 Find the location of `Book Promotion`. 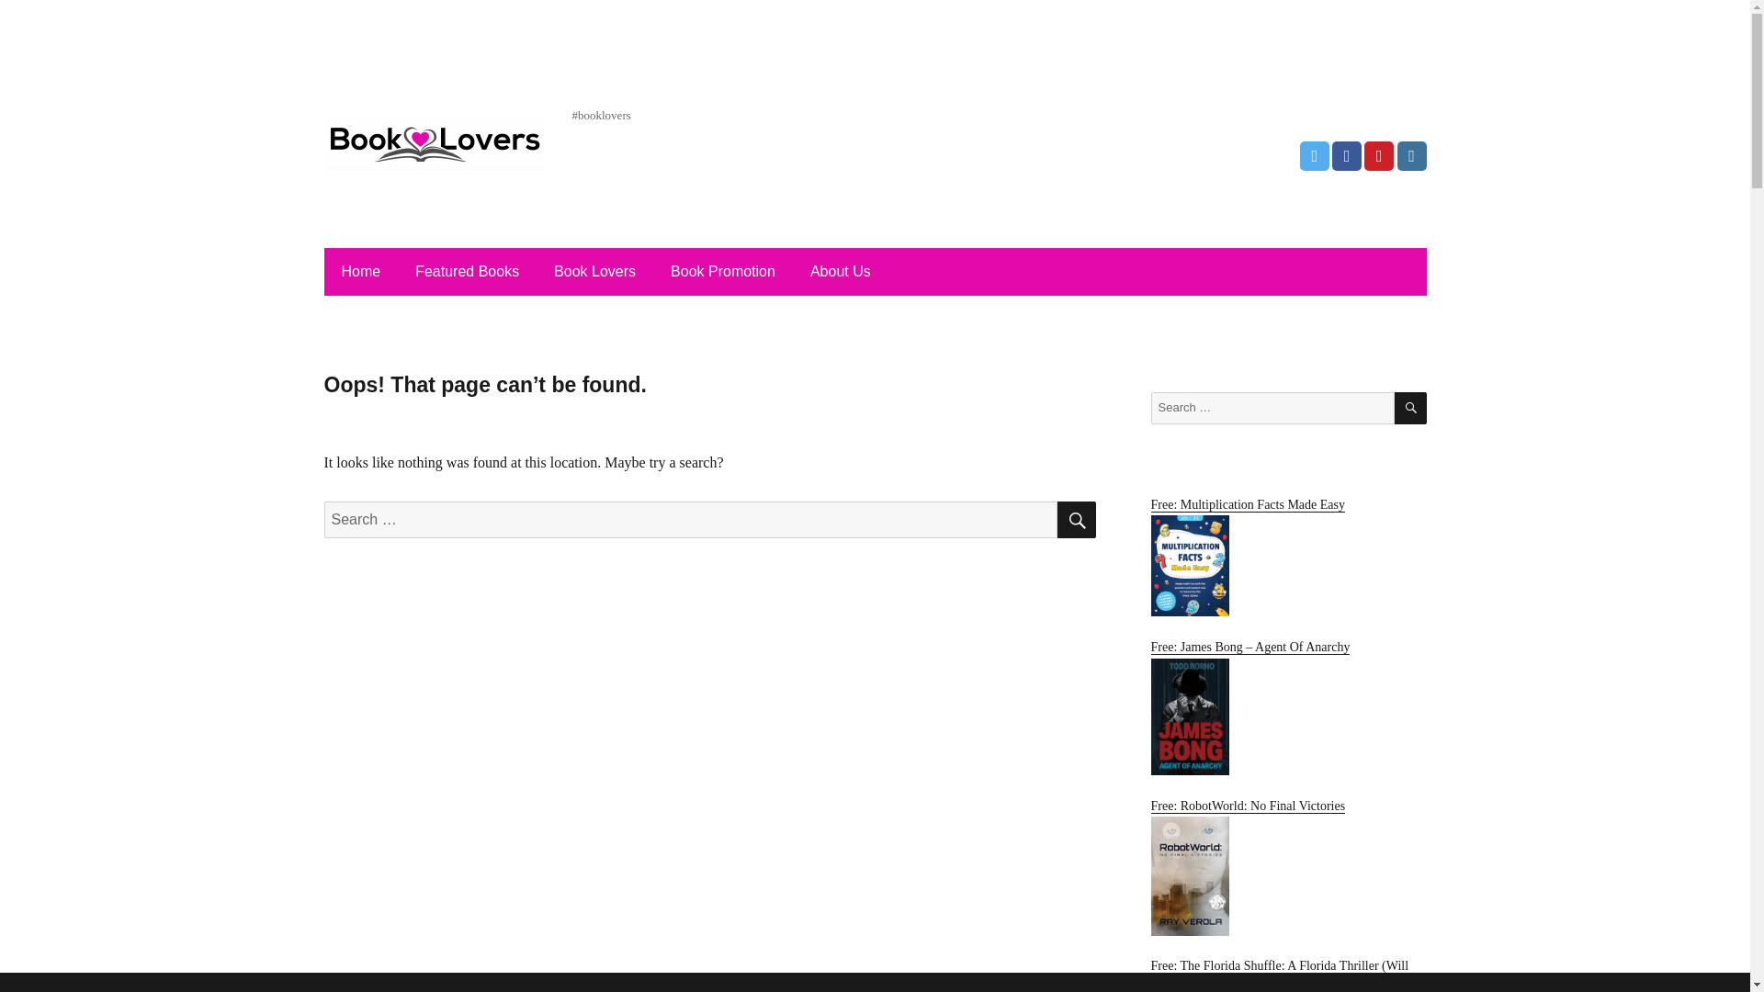

Book Promotion is located at coordinates (723, 272).